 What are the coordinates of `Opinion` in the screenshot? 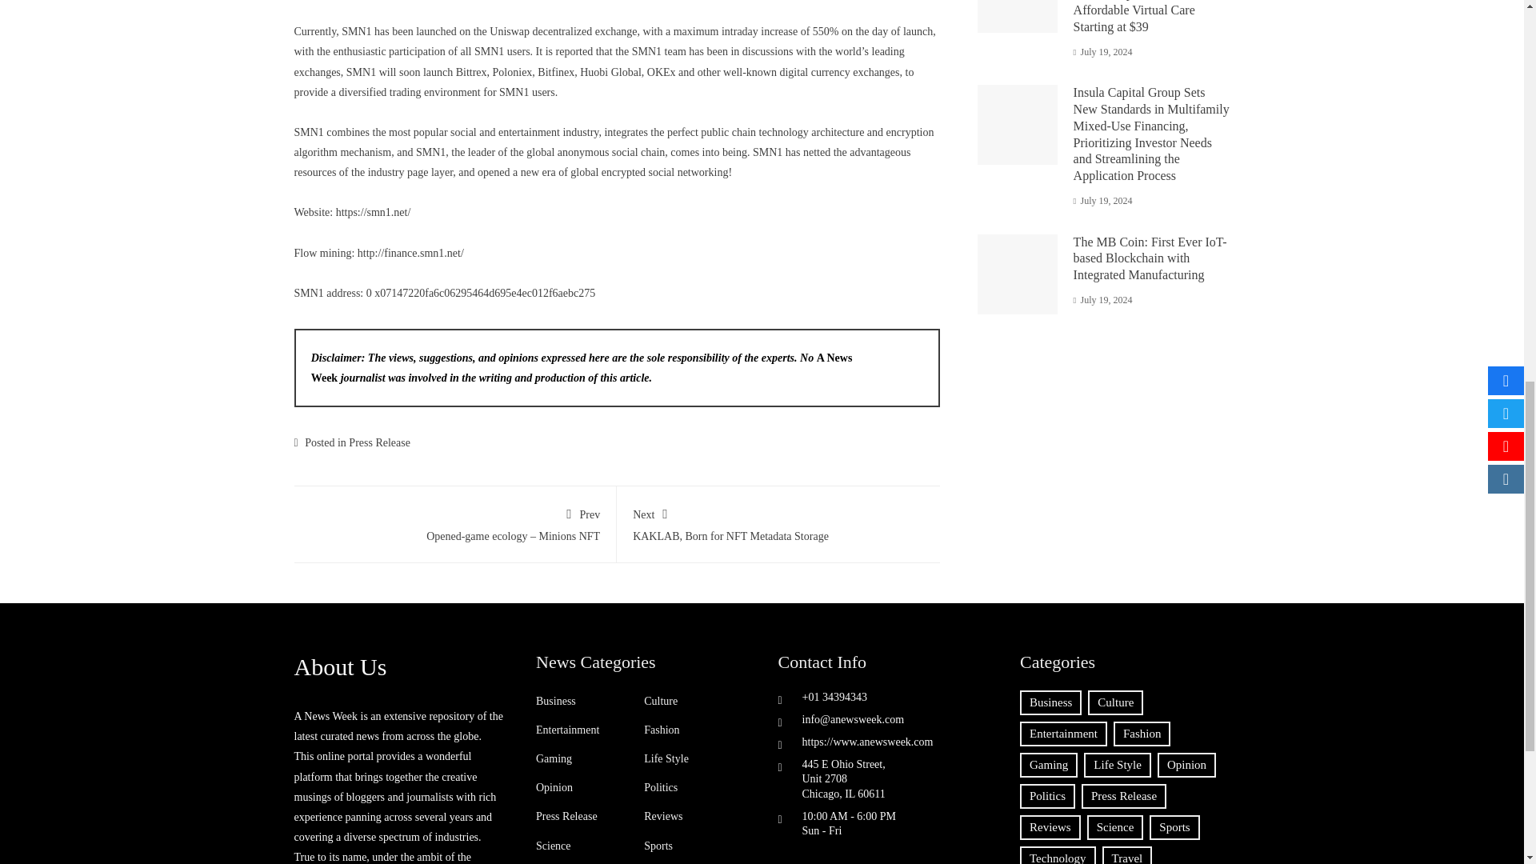 It's located at (567, 730).